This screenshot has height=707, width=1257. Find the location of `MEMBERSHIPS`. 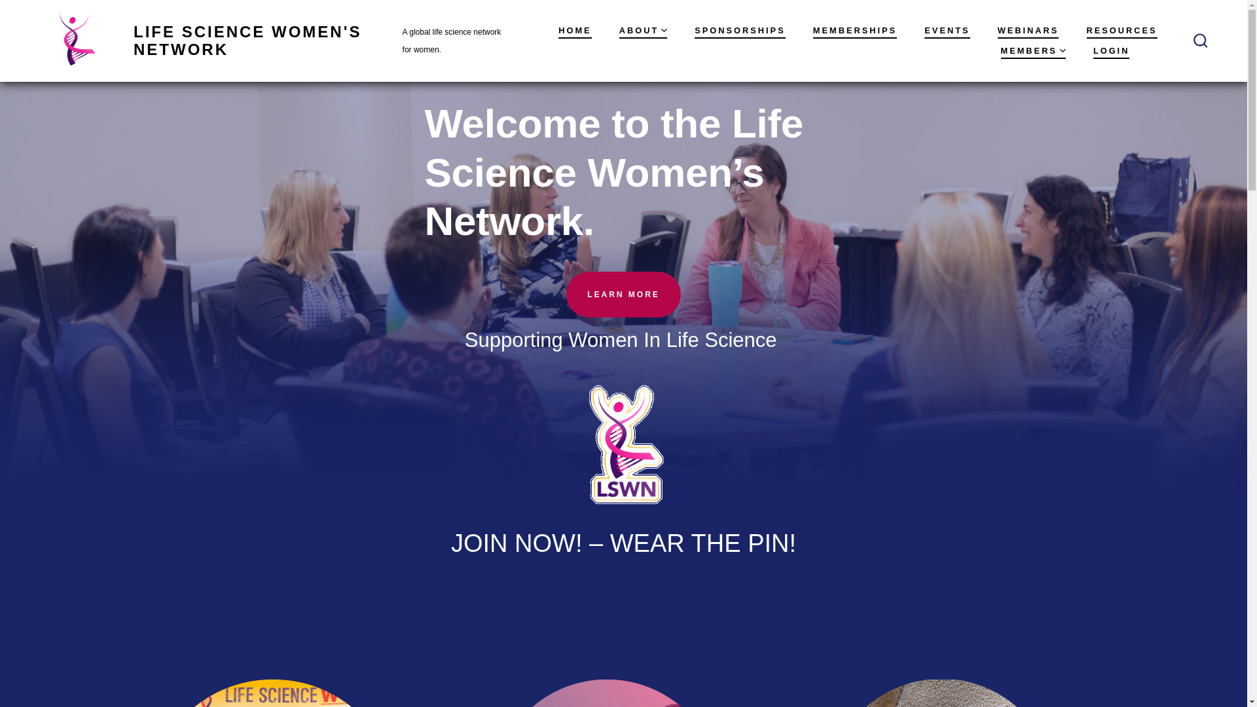

MEMBERSHIPS is located at coordinates (855, 31).